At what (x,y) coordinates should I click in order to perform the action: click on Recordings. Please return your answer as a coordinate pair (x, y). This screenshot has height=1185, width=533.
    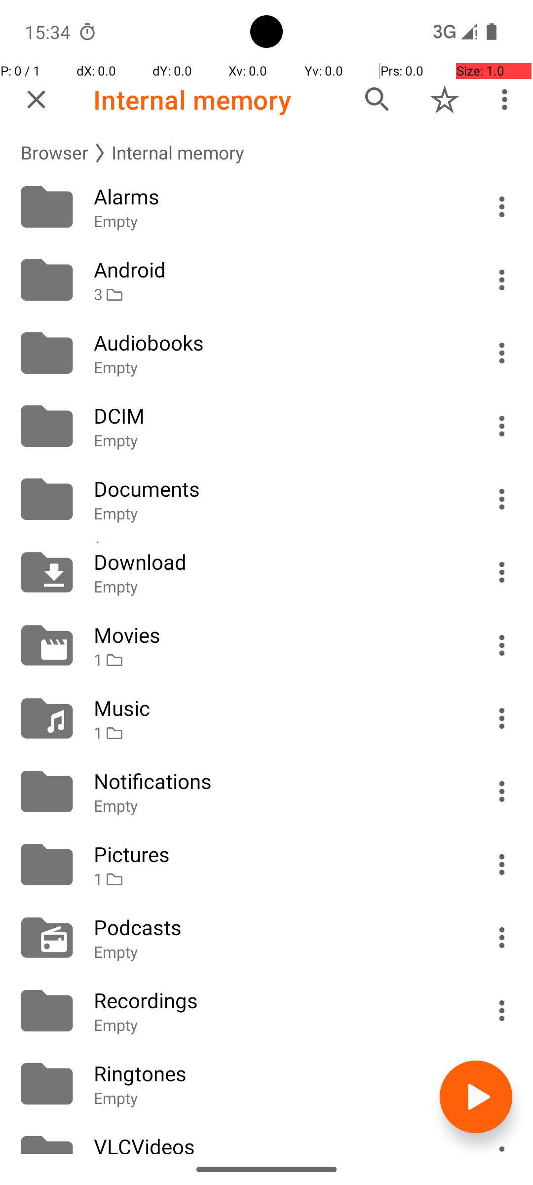
    Looking at the image, I should click on (277, 1000).